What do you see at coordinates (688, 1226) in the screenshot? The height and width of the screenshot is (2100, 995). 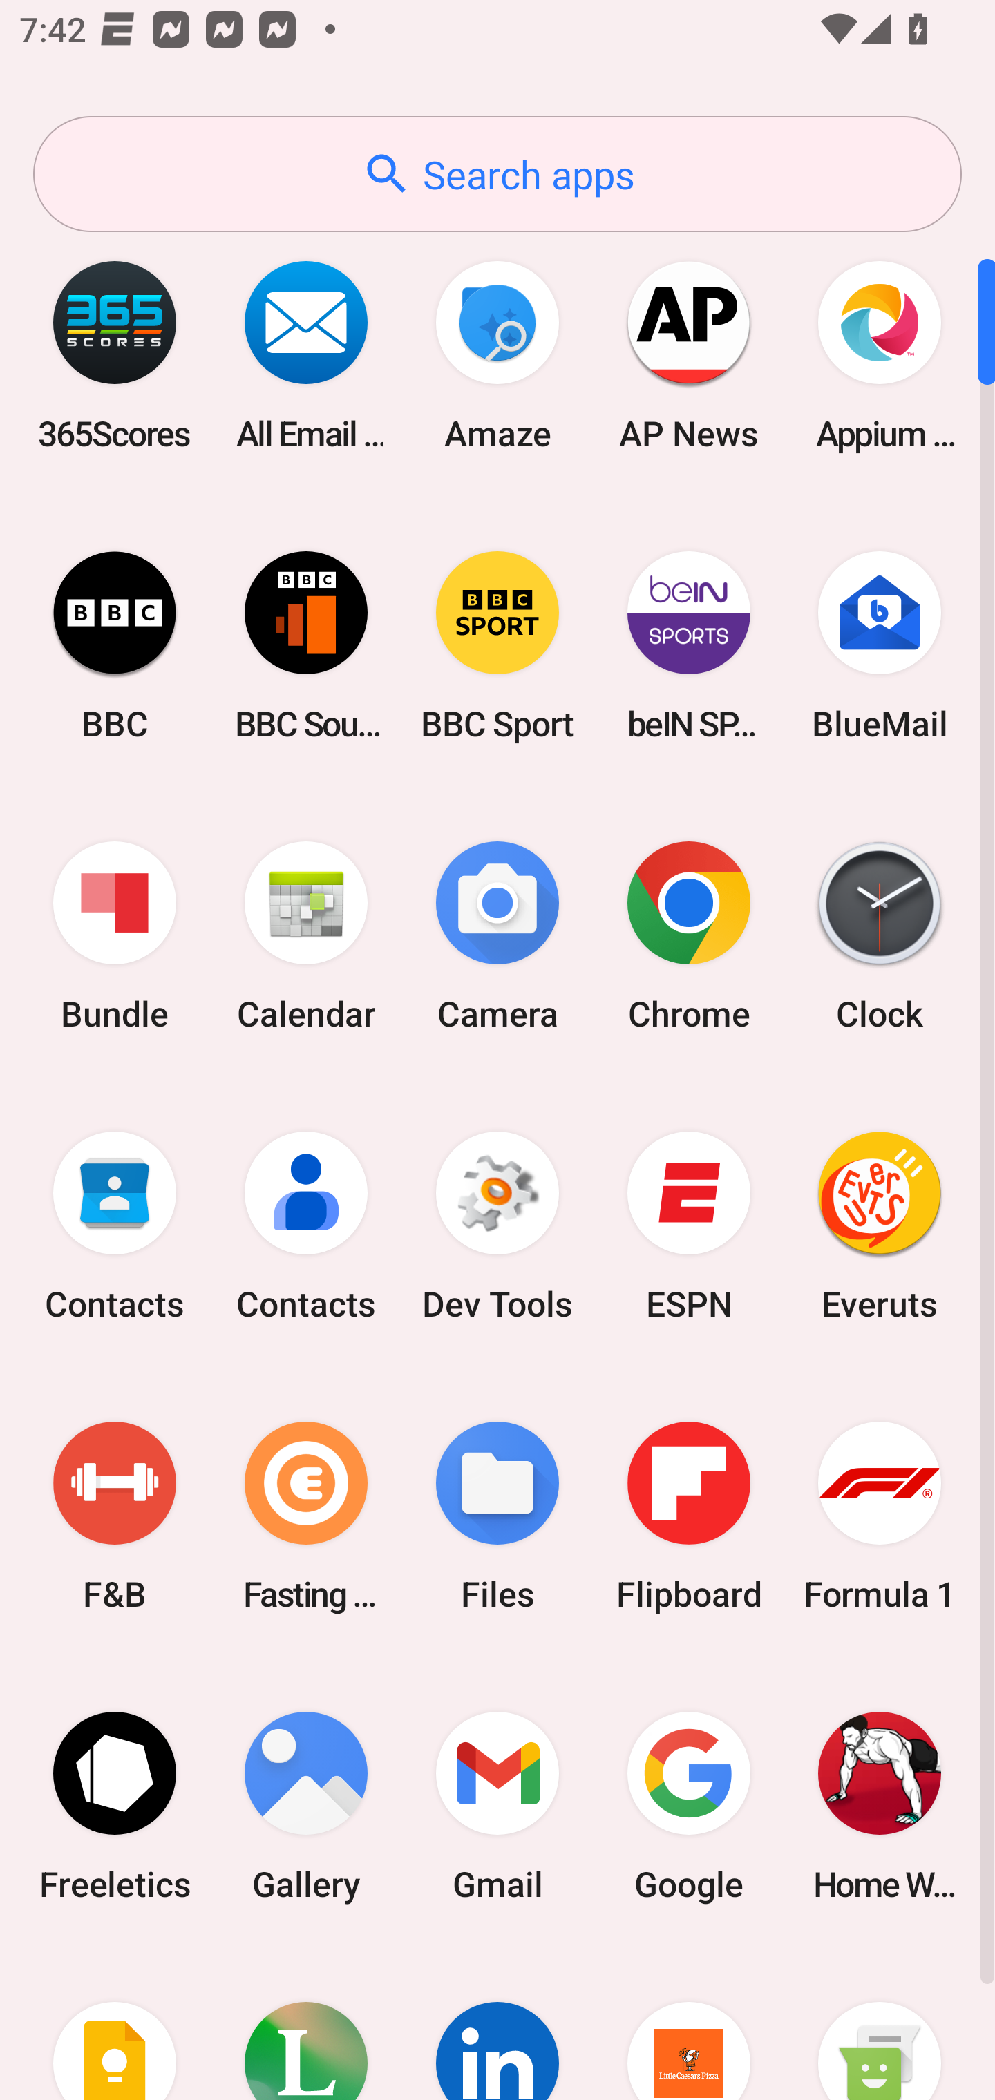 I see `ESPN` at bounding box center [688, 1226].